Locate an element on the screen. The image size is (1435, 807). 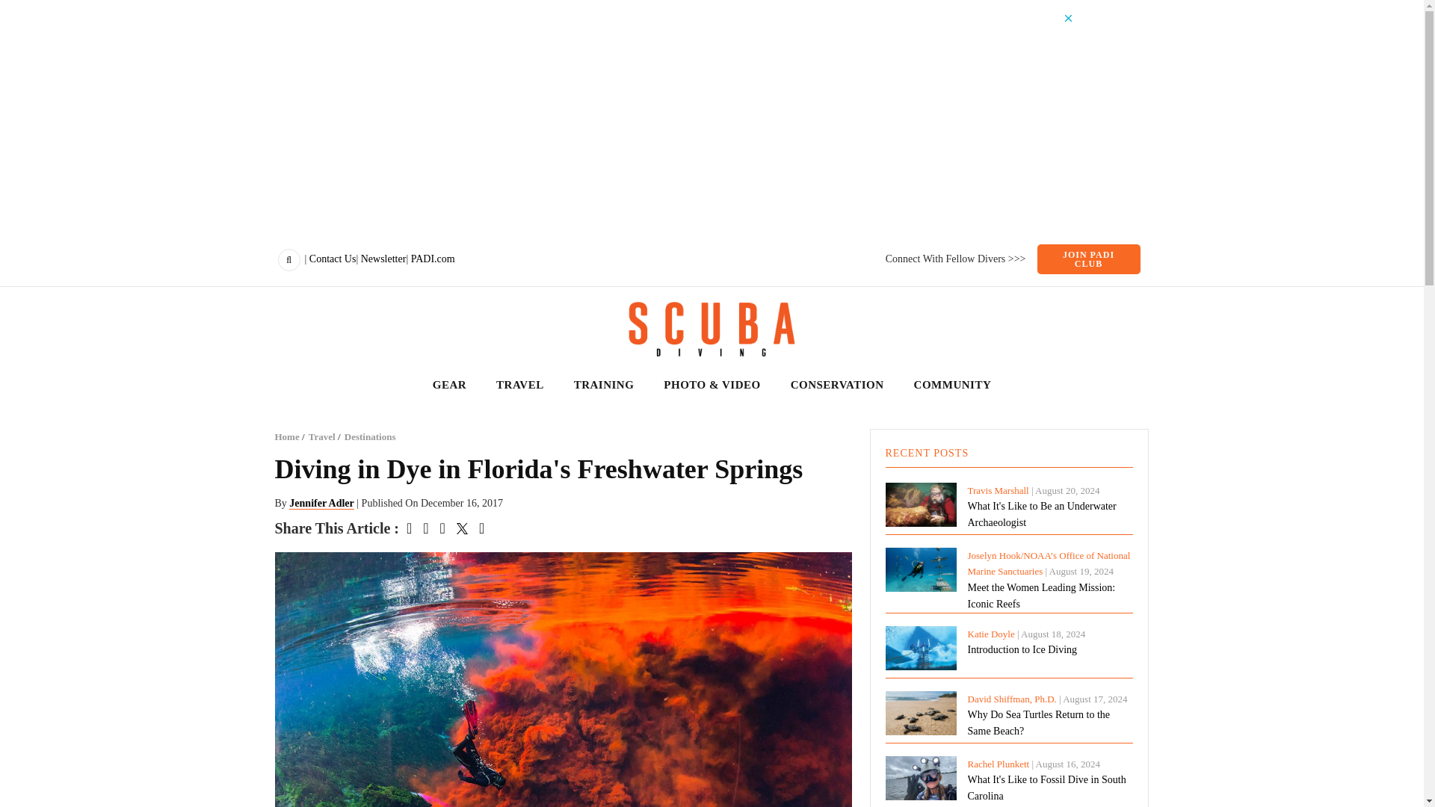
Contact Us is located at coordinates (333, 259).